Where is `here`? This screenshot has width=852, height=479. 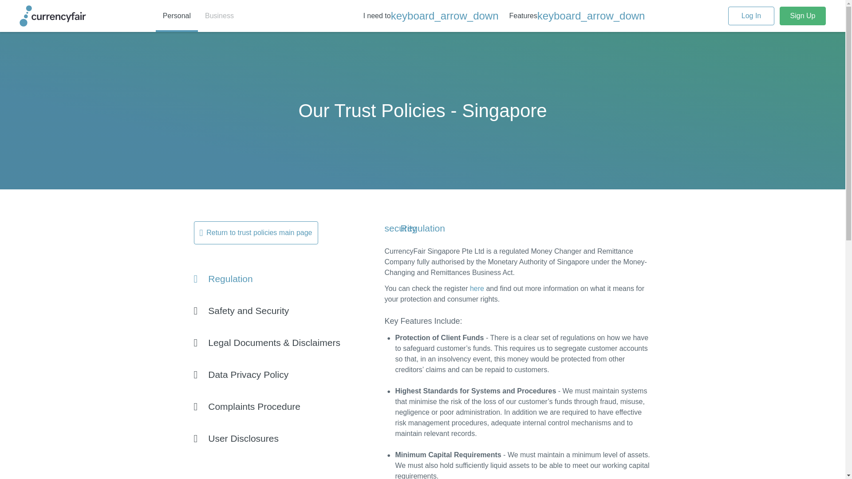 here is located at coordinates (477, 288).